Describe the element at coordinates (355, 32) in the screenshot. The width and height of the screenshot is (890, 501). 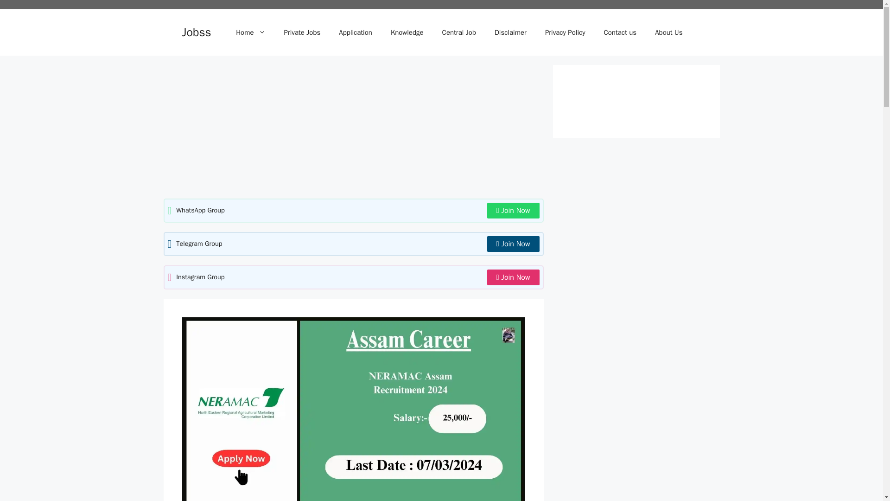
I see `Application` at that location.